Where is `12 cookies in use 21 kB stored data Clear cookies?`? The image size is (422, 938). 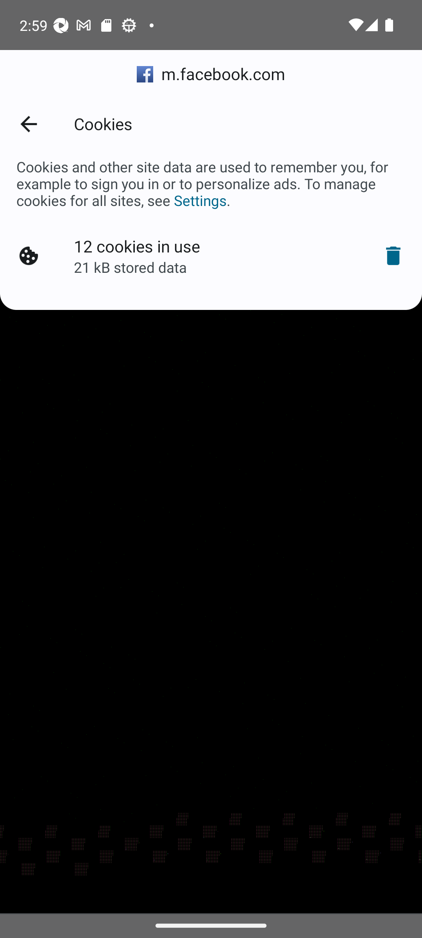
12 cookies in use 21 kB stored data Clear cookies? is located at coordinates (211, 256).